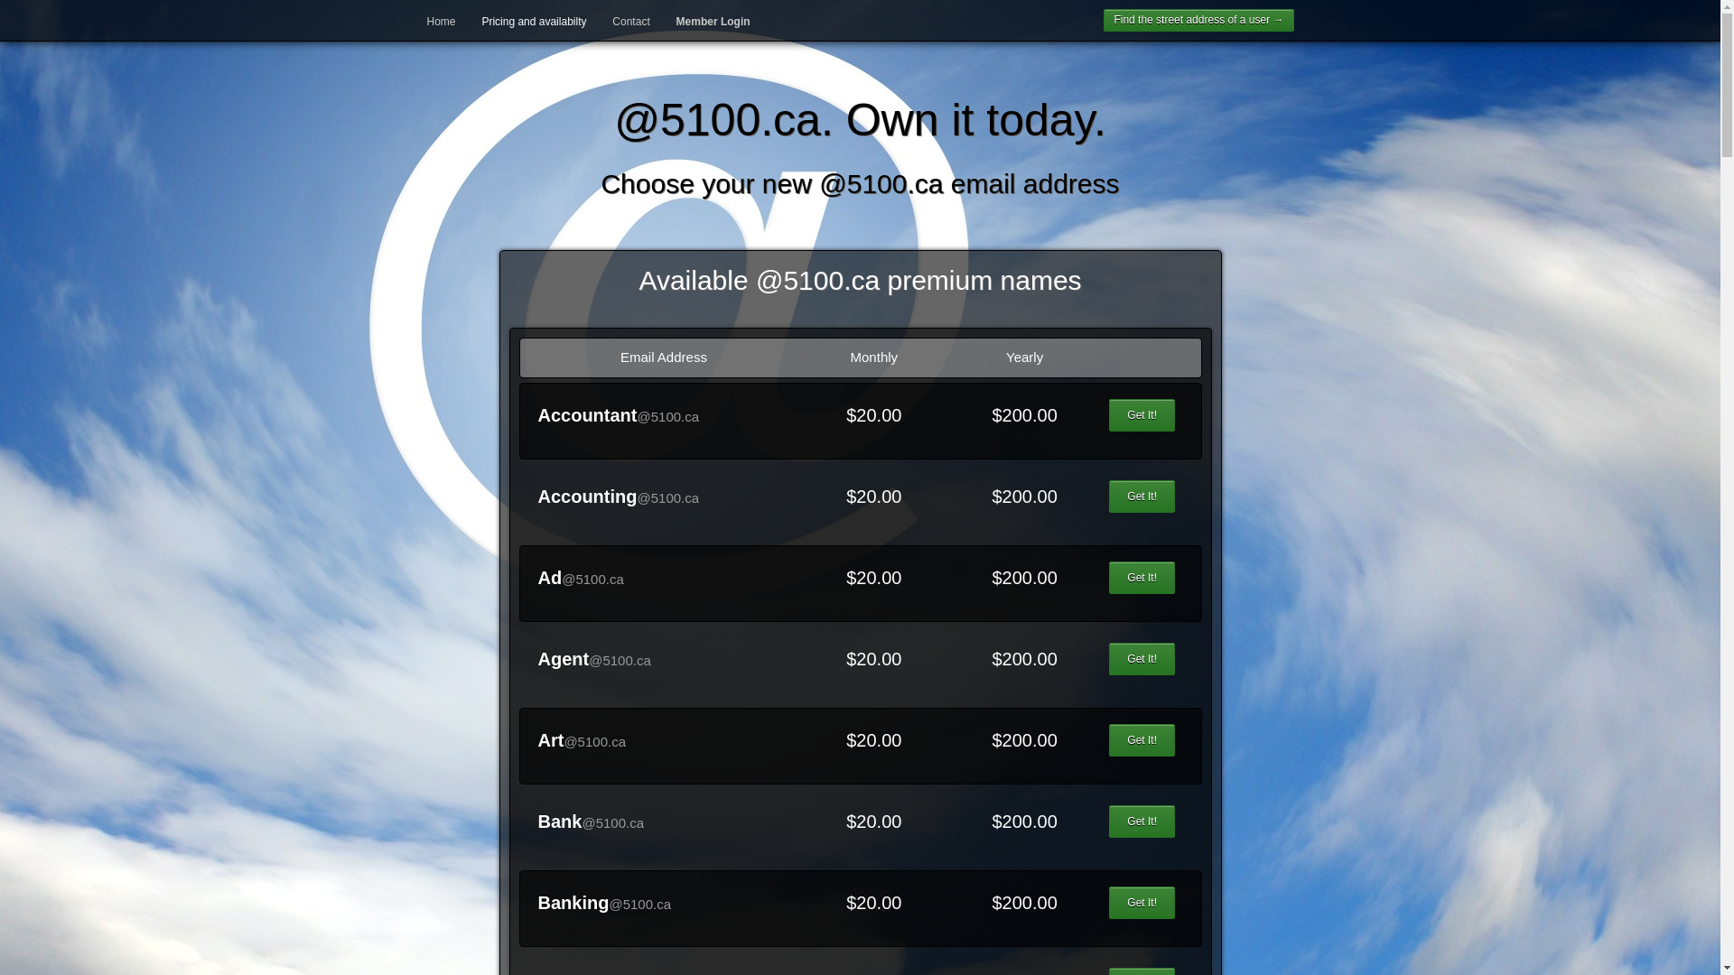  Describe the element at coordinates (1142, 822) in the screenshot. I see `Get It!` at that location.